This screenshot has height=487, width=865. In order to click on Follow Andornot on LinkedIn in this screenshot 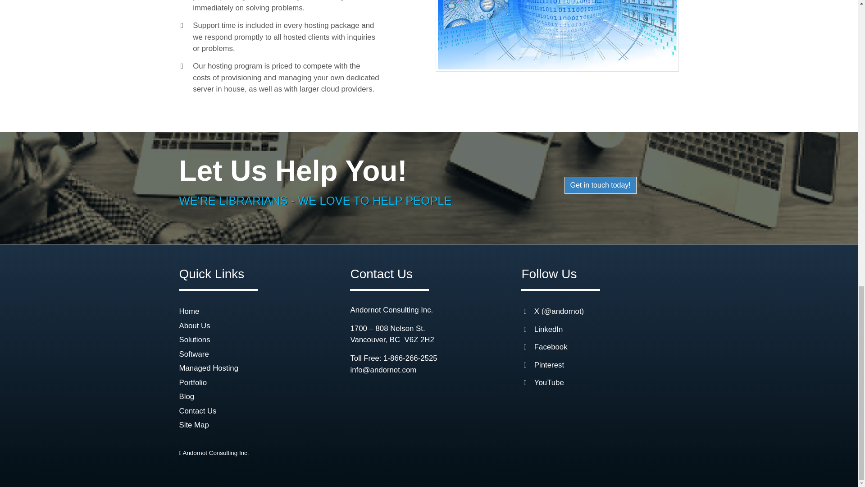, I will do `click(549, 329)`.